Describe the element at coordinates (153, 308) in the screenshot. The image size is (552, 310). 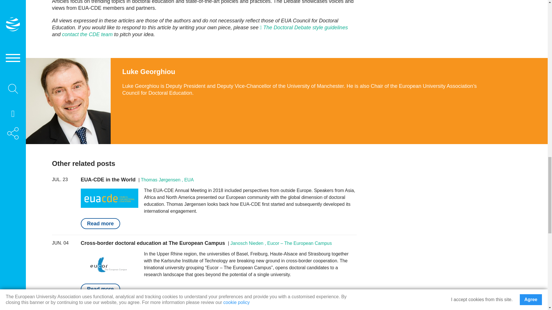
I see `Further developing doctoral supervision training in Europe` at that location.